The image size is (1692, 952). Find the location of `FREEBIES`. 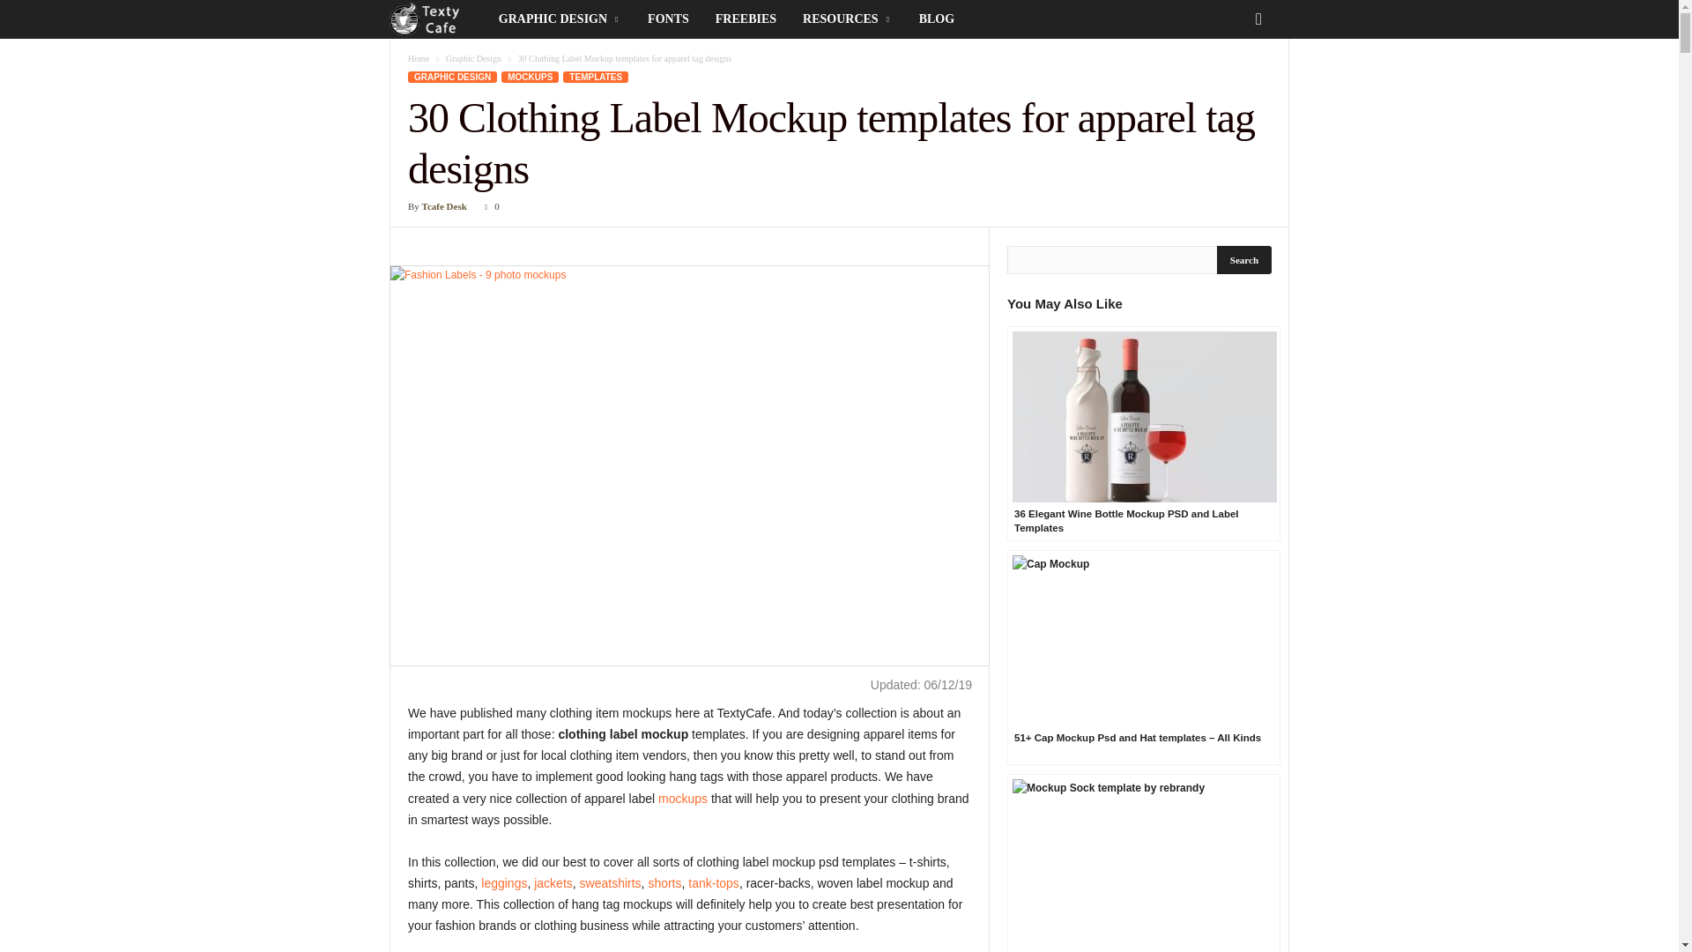

FREEBIES is located at coordinates (746, 19).